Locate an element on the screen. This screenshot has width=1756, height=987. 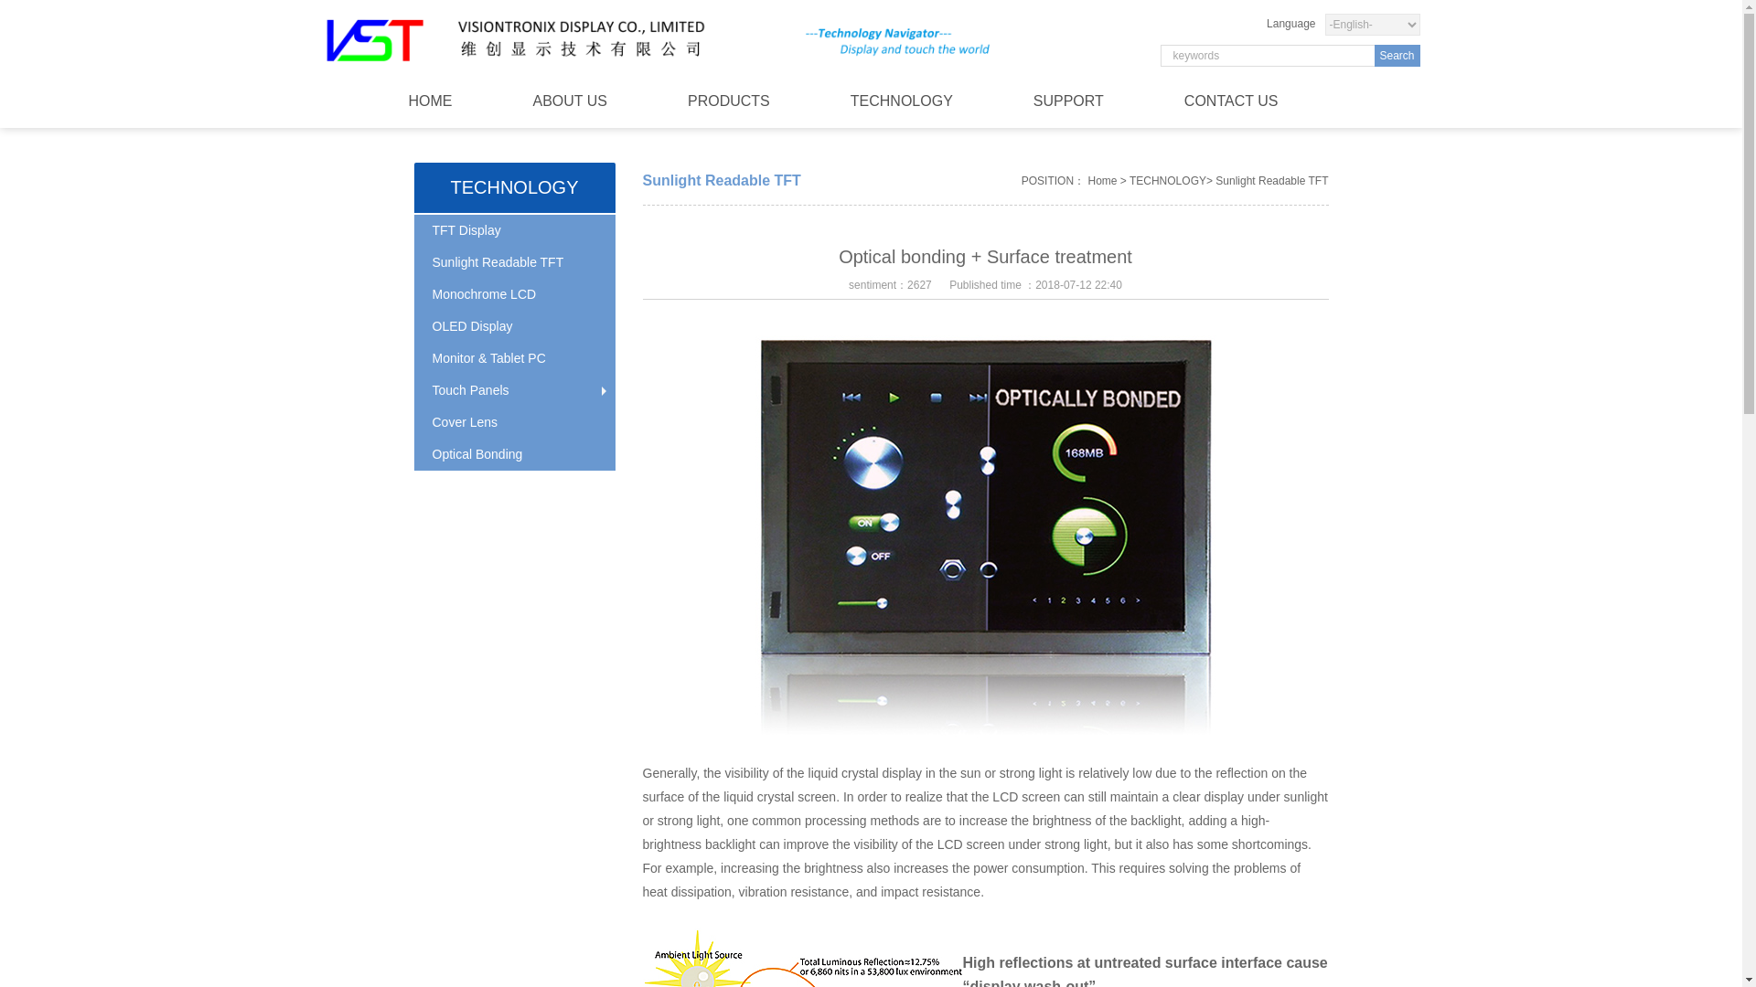
Optical Bonding is located at coordinates (514, 454).